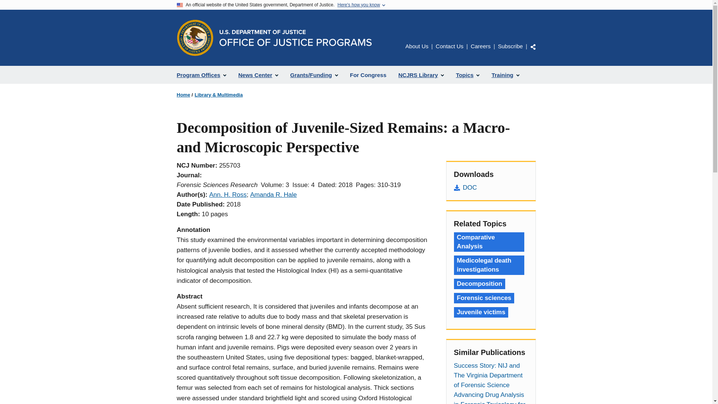  I want to click on Amanda R. Hale, so click(273, 195).